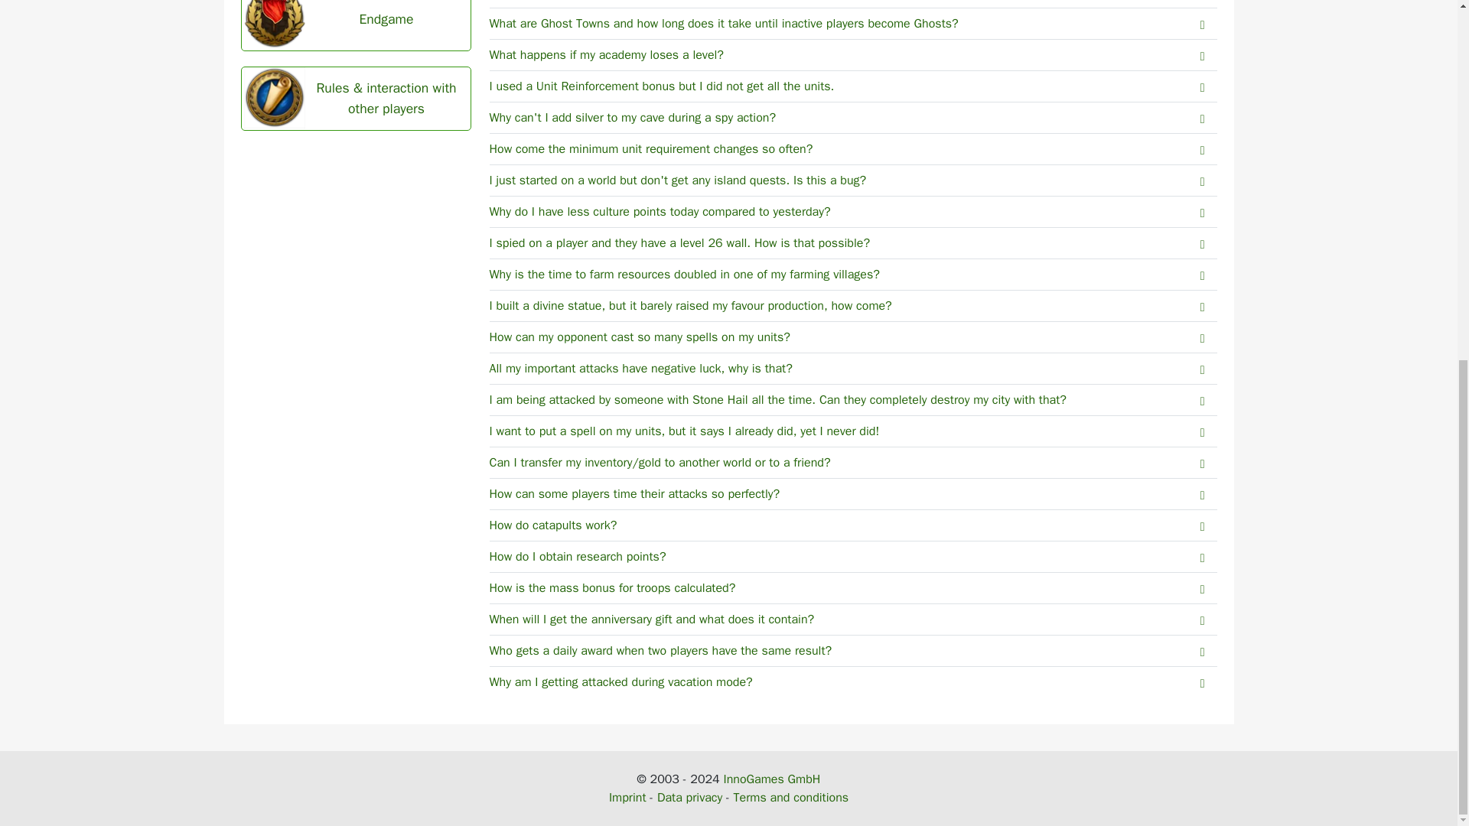  What do you see at coordinates (853, 557) in the screenshot?
I see `How do I obtain research points?` at bounding box center [853, 557].